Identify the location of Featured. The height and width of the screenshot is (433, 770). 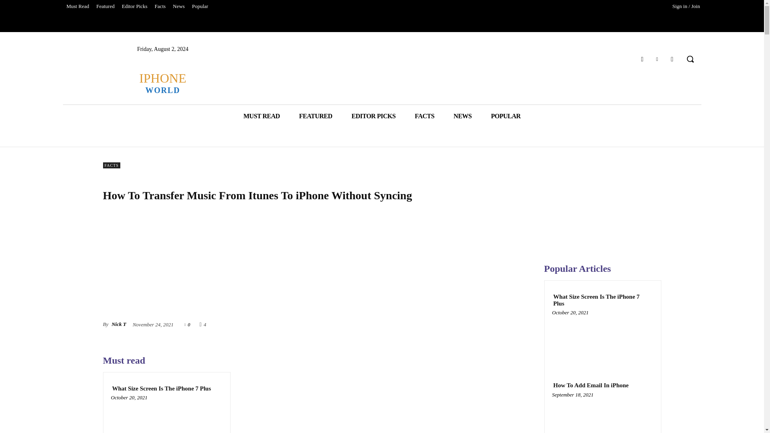
(105, 6).